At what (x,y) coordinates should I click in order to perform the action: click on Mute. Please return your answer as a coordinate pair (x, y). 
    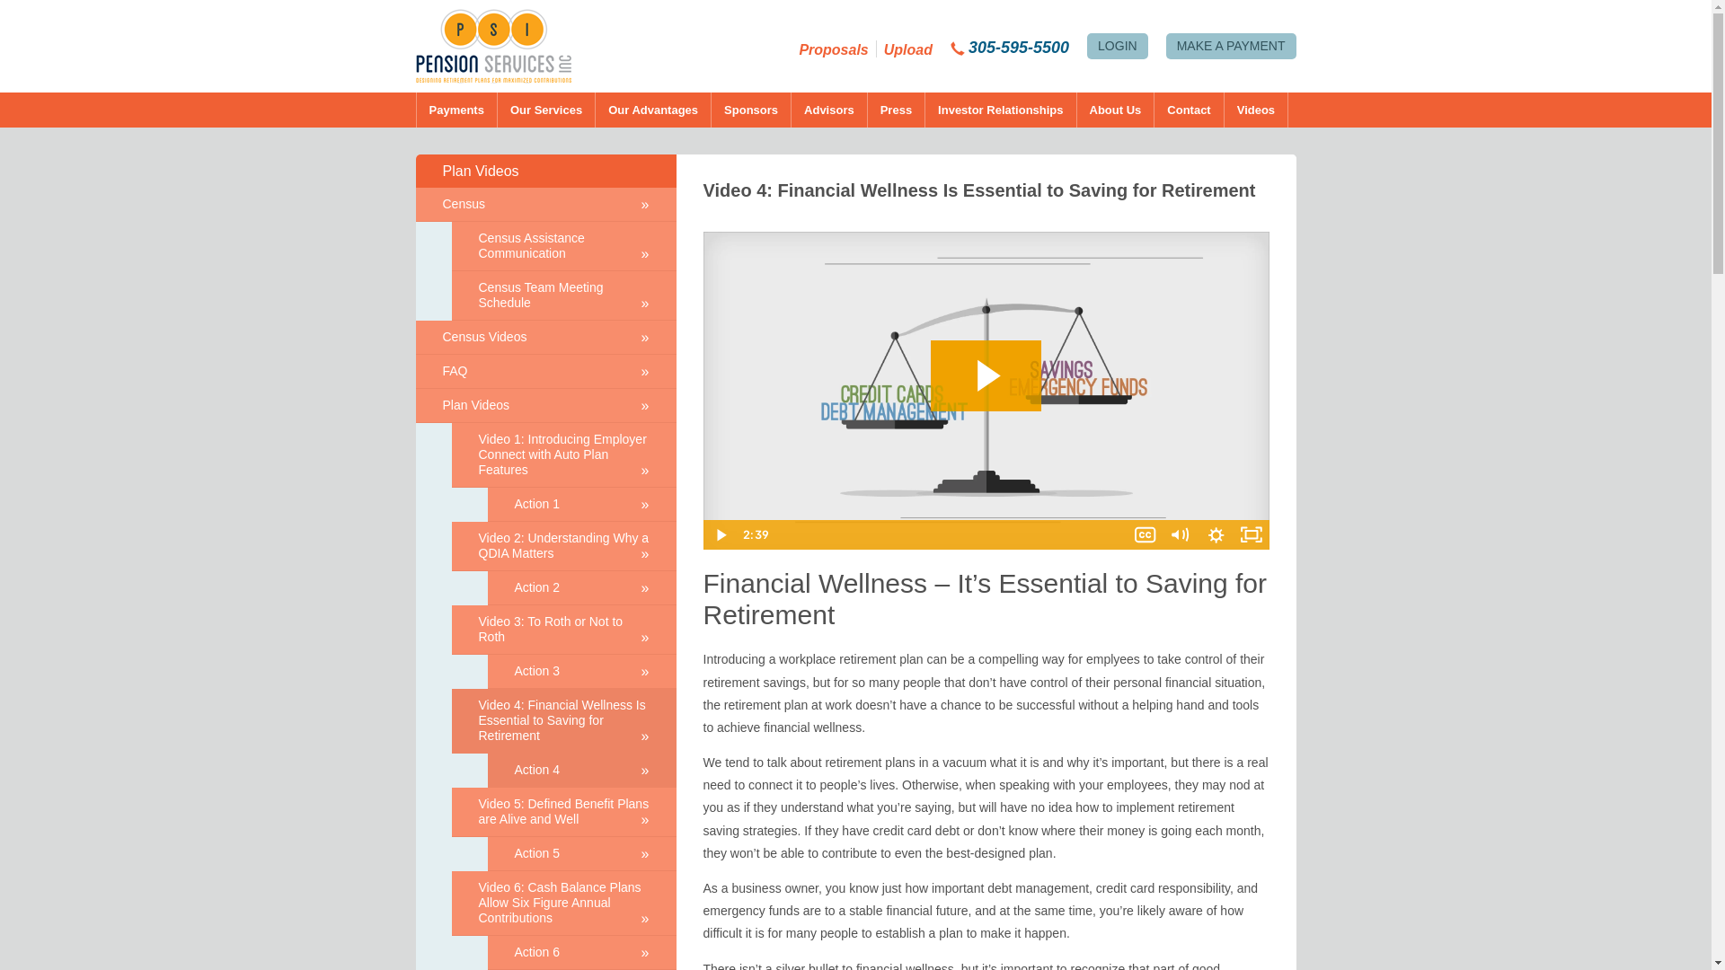
    Looking at the image, I should click on (1180, 534).